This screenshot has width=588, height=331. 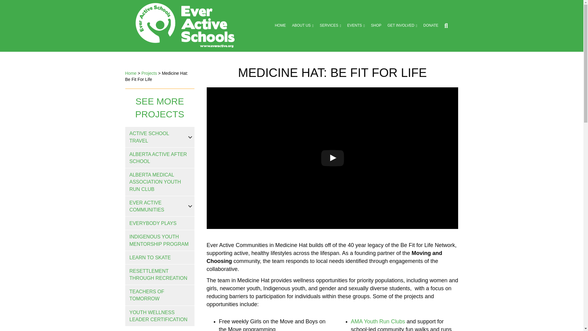 I want to click on ACTIVE SCHOOL TRAVEL, so click(x=159, y=137).